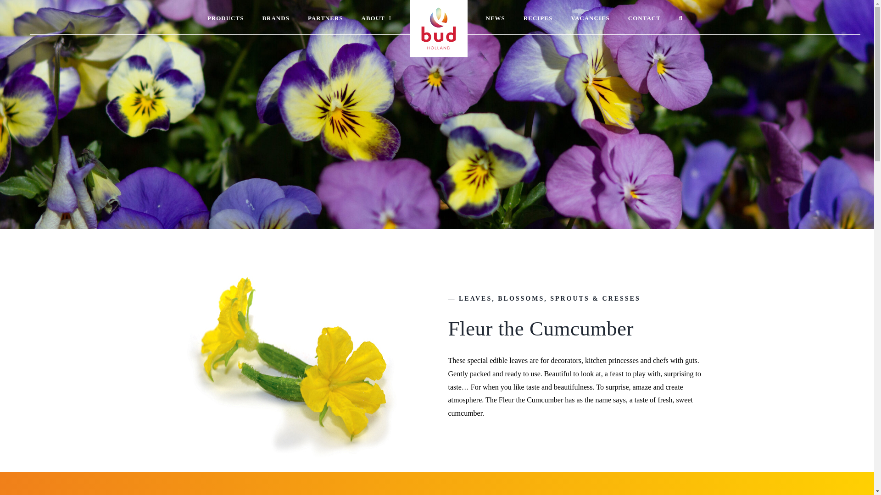  Describe the element at coordinates (376, 17) in the screenshot. I see `ABOUT` at that location.